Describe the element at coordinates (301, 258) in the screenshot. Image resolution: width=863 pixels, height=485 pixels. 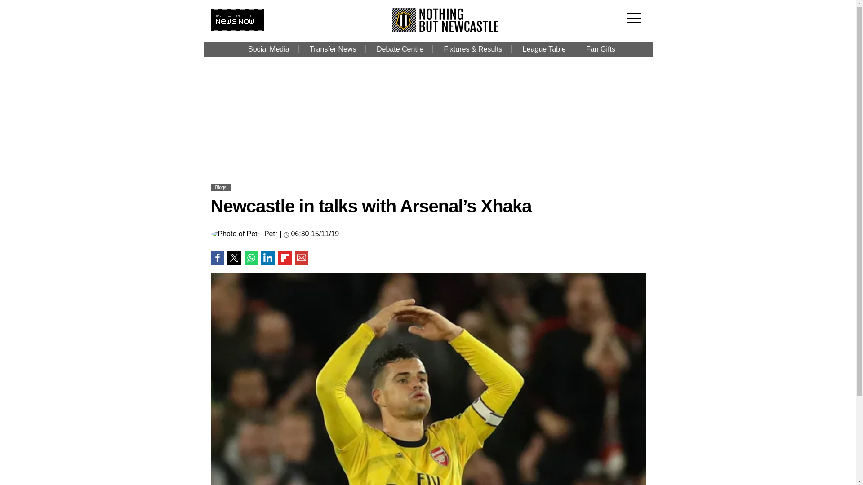
I see `share on Email` at that location.